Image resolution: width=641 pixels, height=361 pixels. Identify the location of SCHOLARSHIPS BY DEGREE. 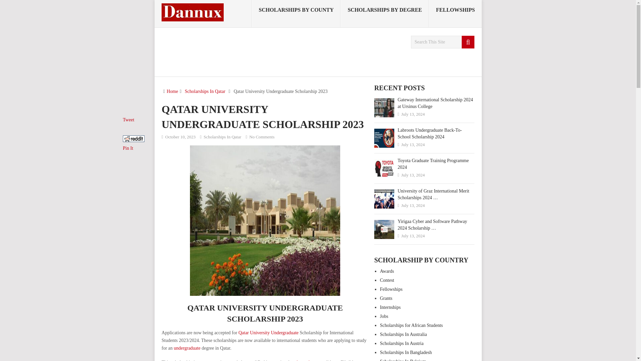
(385, 14).